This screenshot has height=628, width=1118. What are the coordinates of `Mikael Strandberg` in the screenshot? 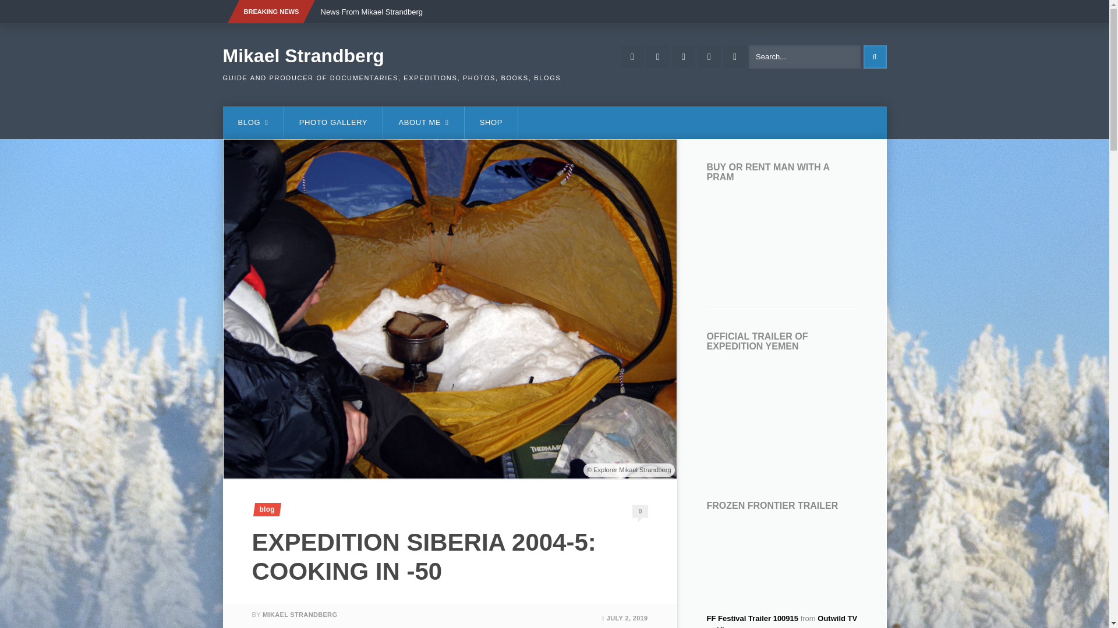 It's located at (303, 56).